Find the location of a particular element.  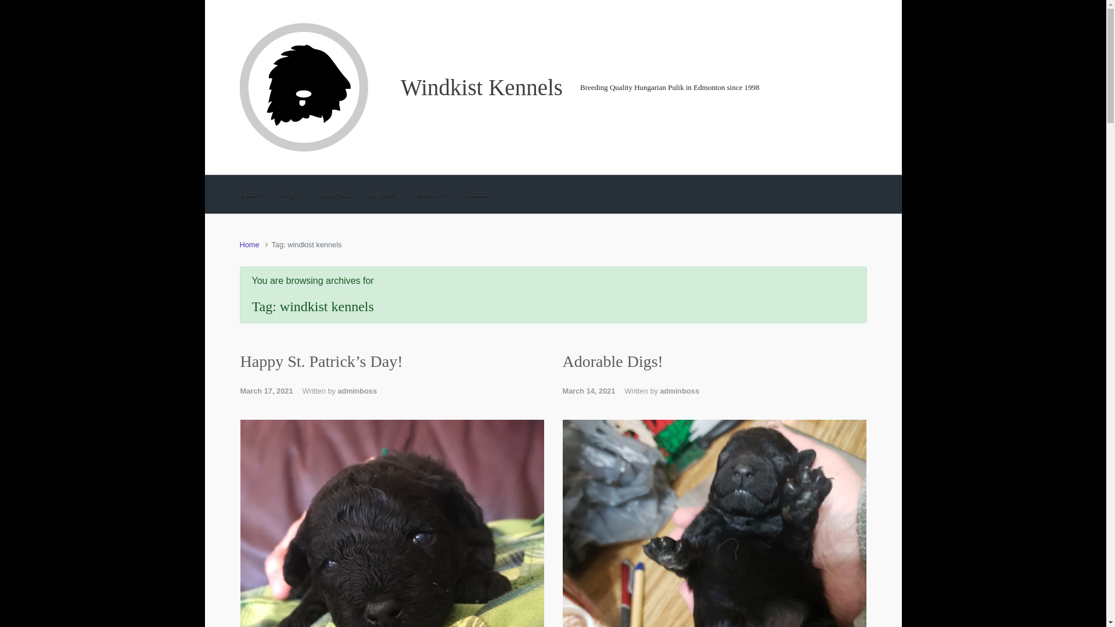

Our Pack is located at coordinates (336, 194).